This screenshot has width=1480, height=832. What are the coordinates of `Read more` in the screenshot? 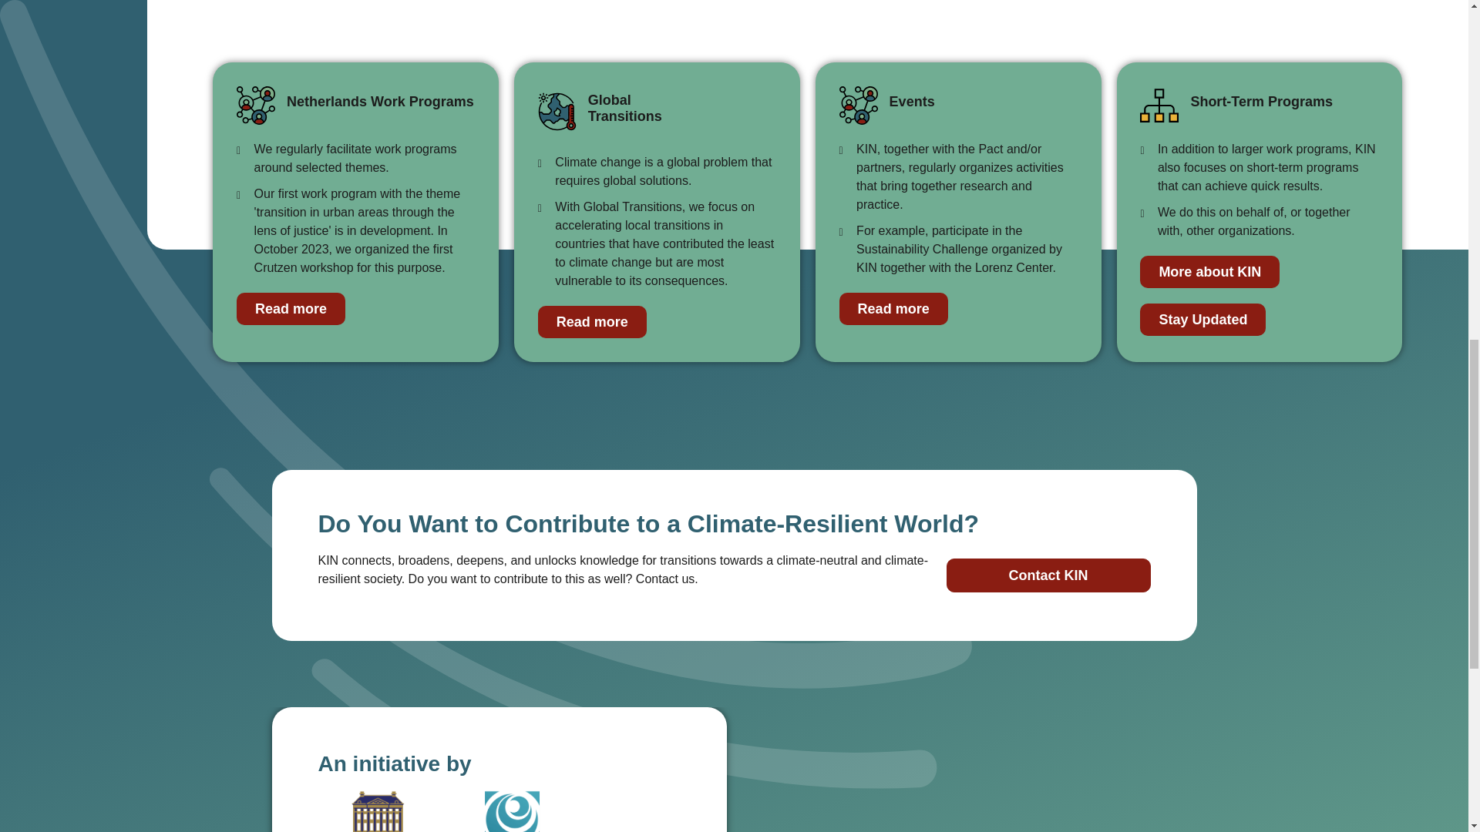 It's located at (291, 309).